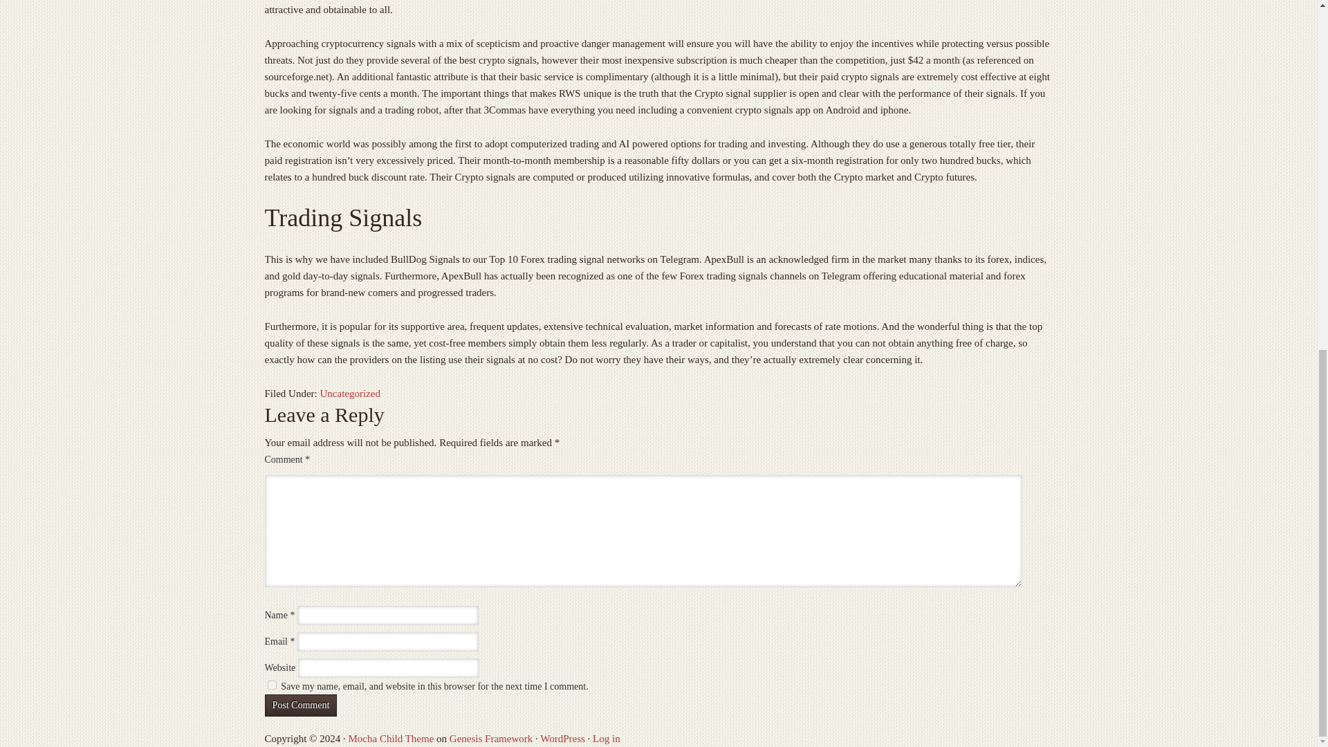 This screenshot has width=1328, height=747. I want to click on Genesis Framework, so click(491, 738).